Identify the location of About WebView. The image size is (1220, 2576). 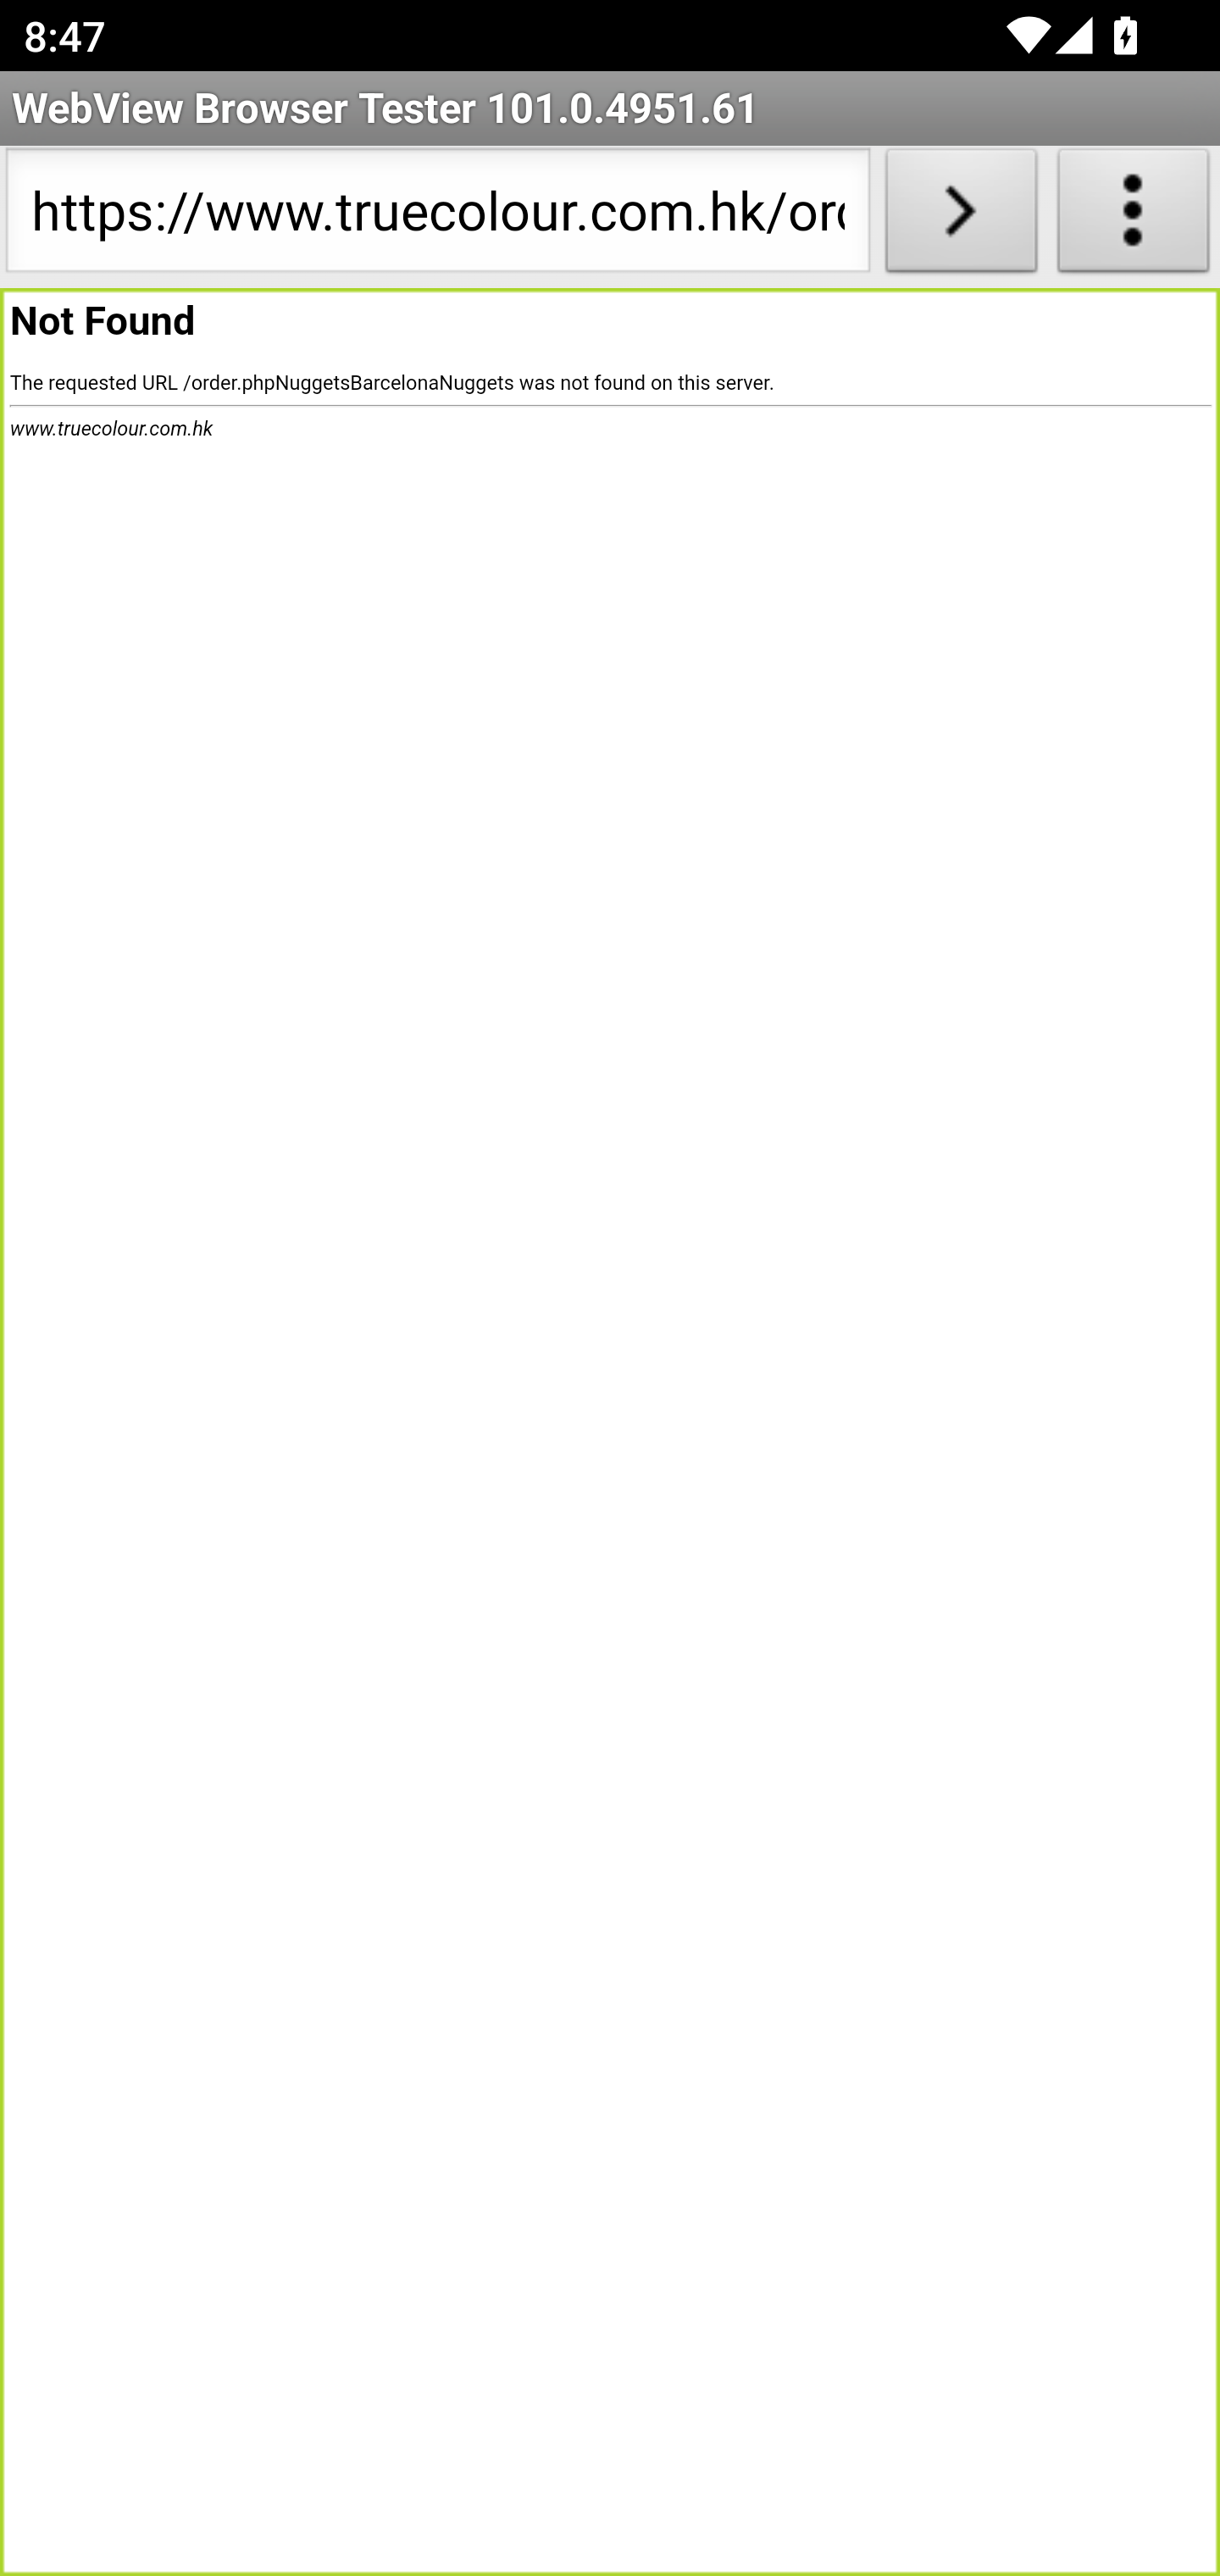
(1134, 217).